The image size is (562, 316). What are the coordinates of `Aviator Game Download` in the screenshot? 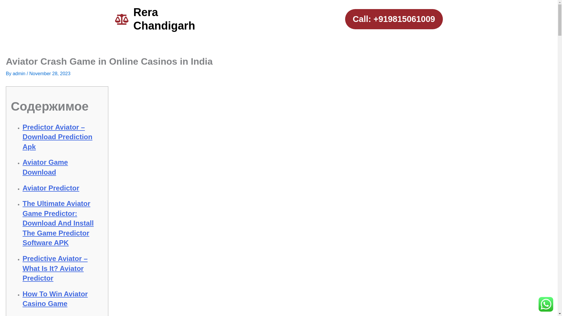 It's located at (45, 315).